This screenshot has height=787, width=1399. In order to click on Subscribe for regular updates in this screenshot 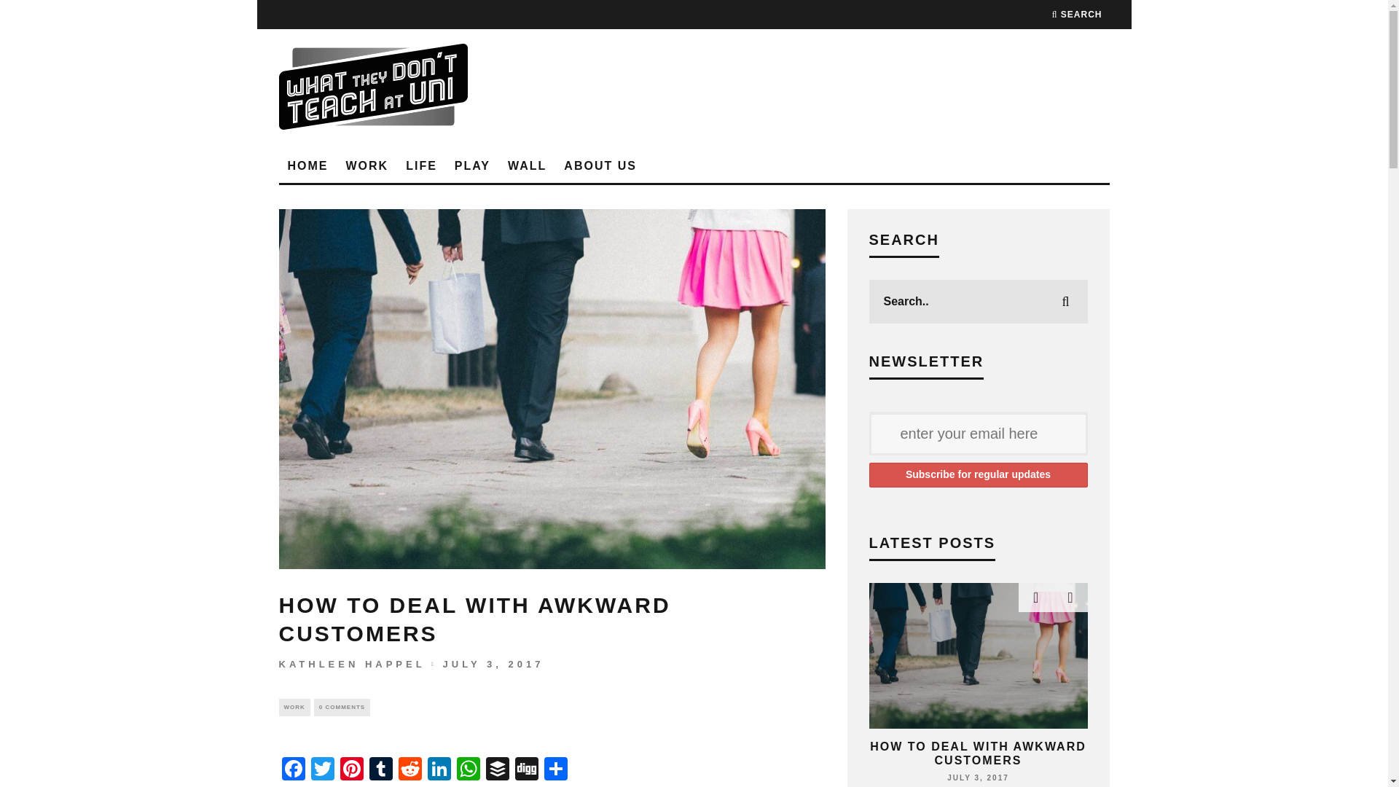, I will do `click(978, 475)`.